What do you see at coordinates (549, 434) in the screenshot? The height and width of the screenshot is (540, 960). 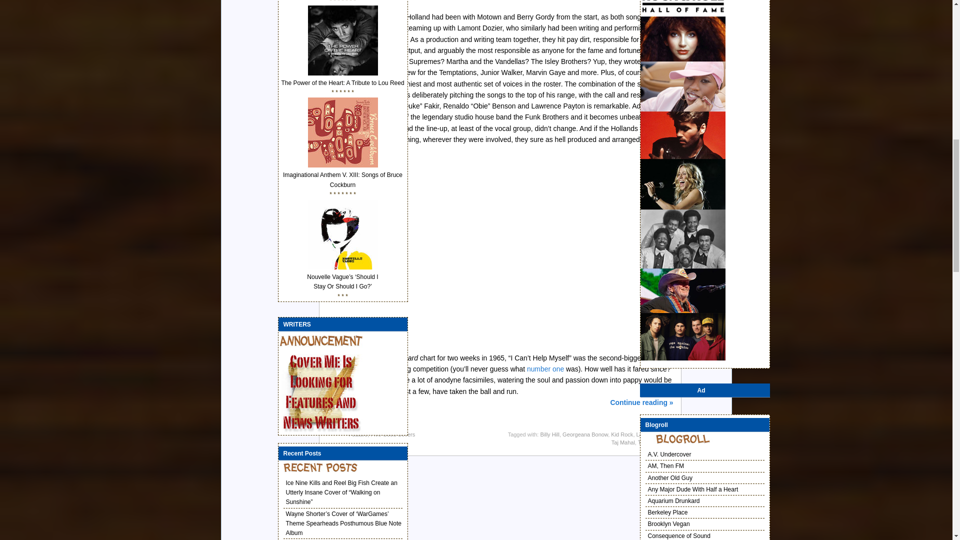 I see `Billy Hill` at bounding box center [549, 434].